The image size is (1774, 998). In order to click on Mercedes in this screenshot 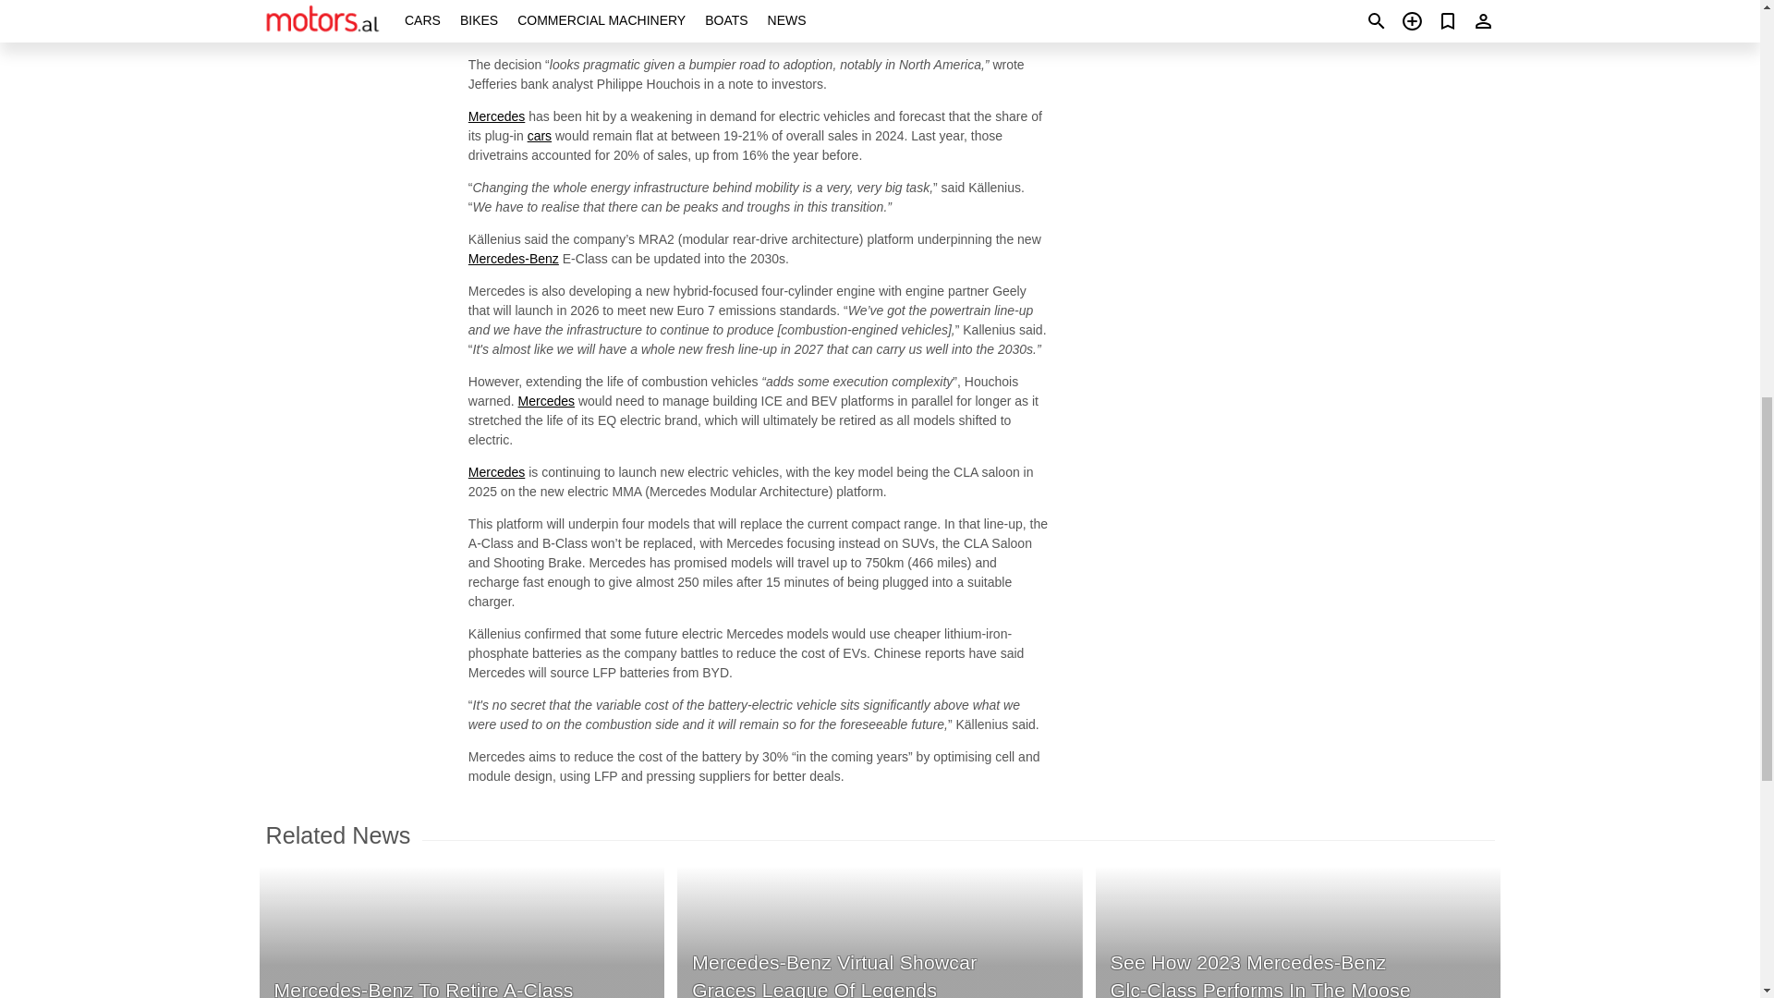, I will do `click(546, 400)`.